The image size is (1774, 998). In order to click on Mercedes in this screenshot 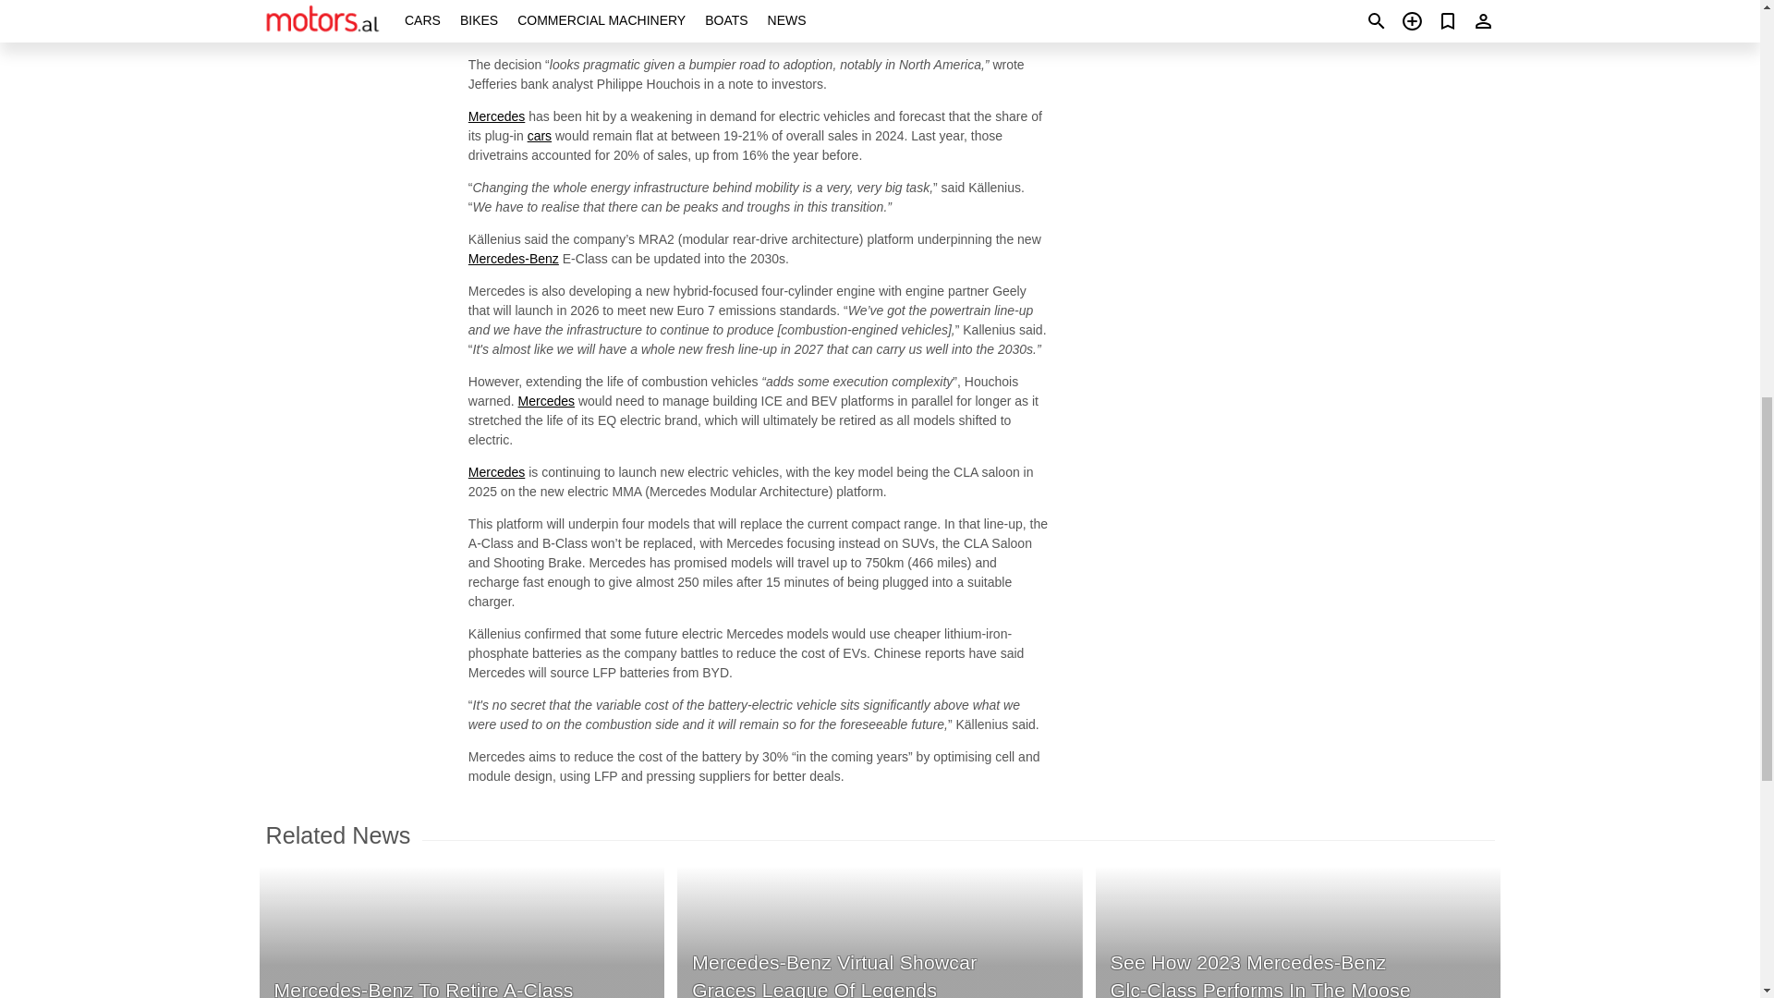, I will do `click(546, 400)`.